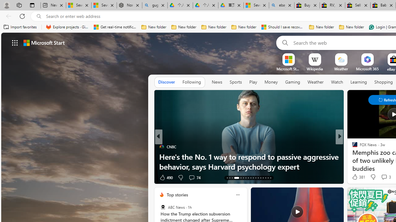 This screenshot has height=222, width=396. I want to click on 82 Like, so click(355, 177).